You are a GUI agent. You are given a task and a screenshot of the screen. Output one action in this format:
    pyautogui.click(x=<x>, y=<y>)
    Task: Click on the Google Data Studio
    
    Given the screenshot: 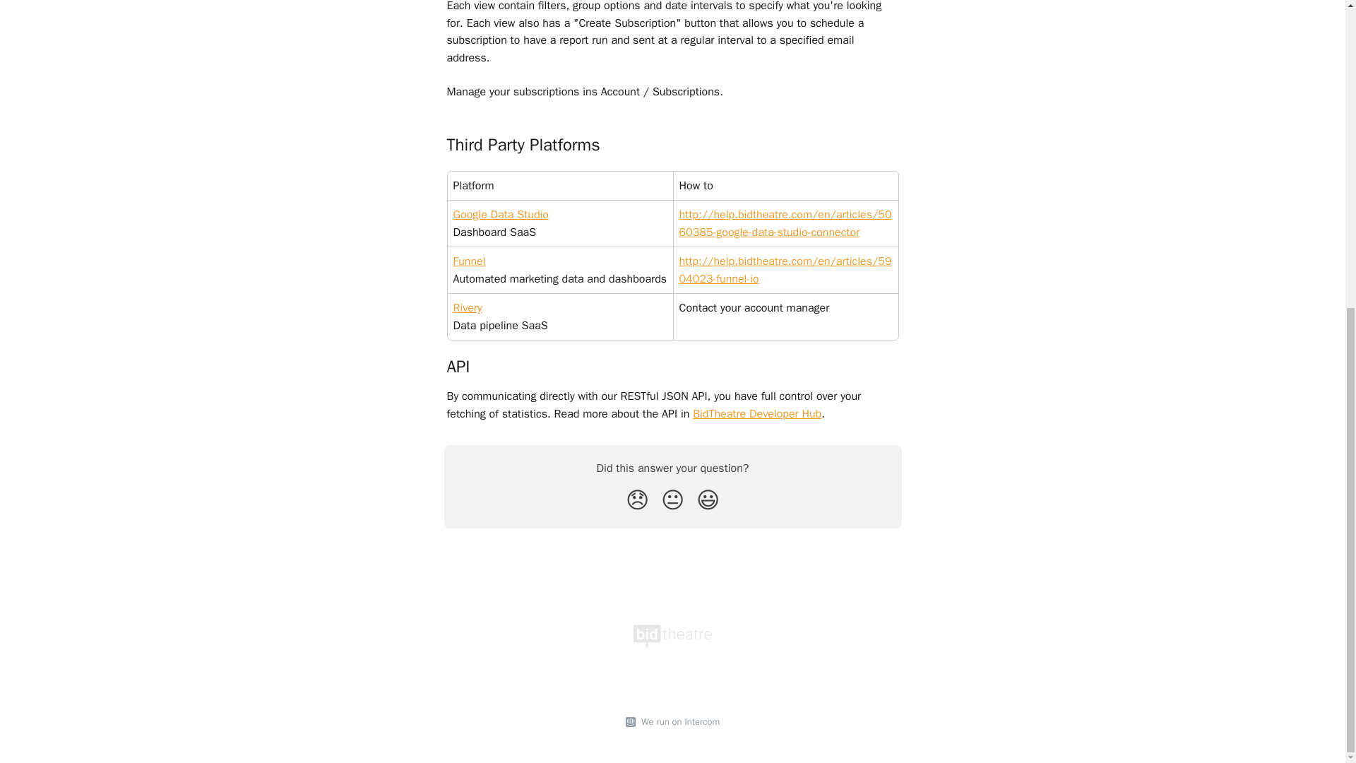 What is the action you would take?
    pyautogui.click(x=501, y=215)
    